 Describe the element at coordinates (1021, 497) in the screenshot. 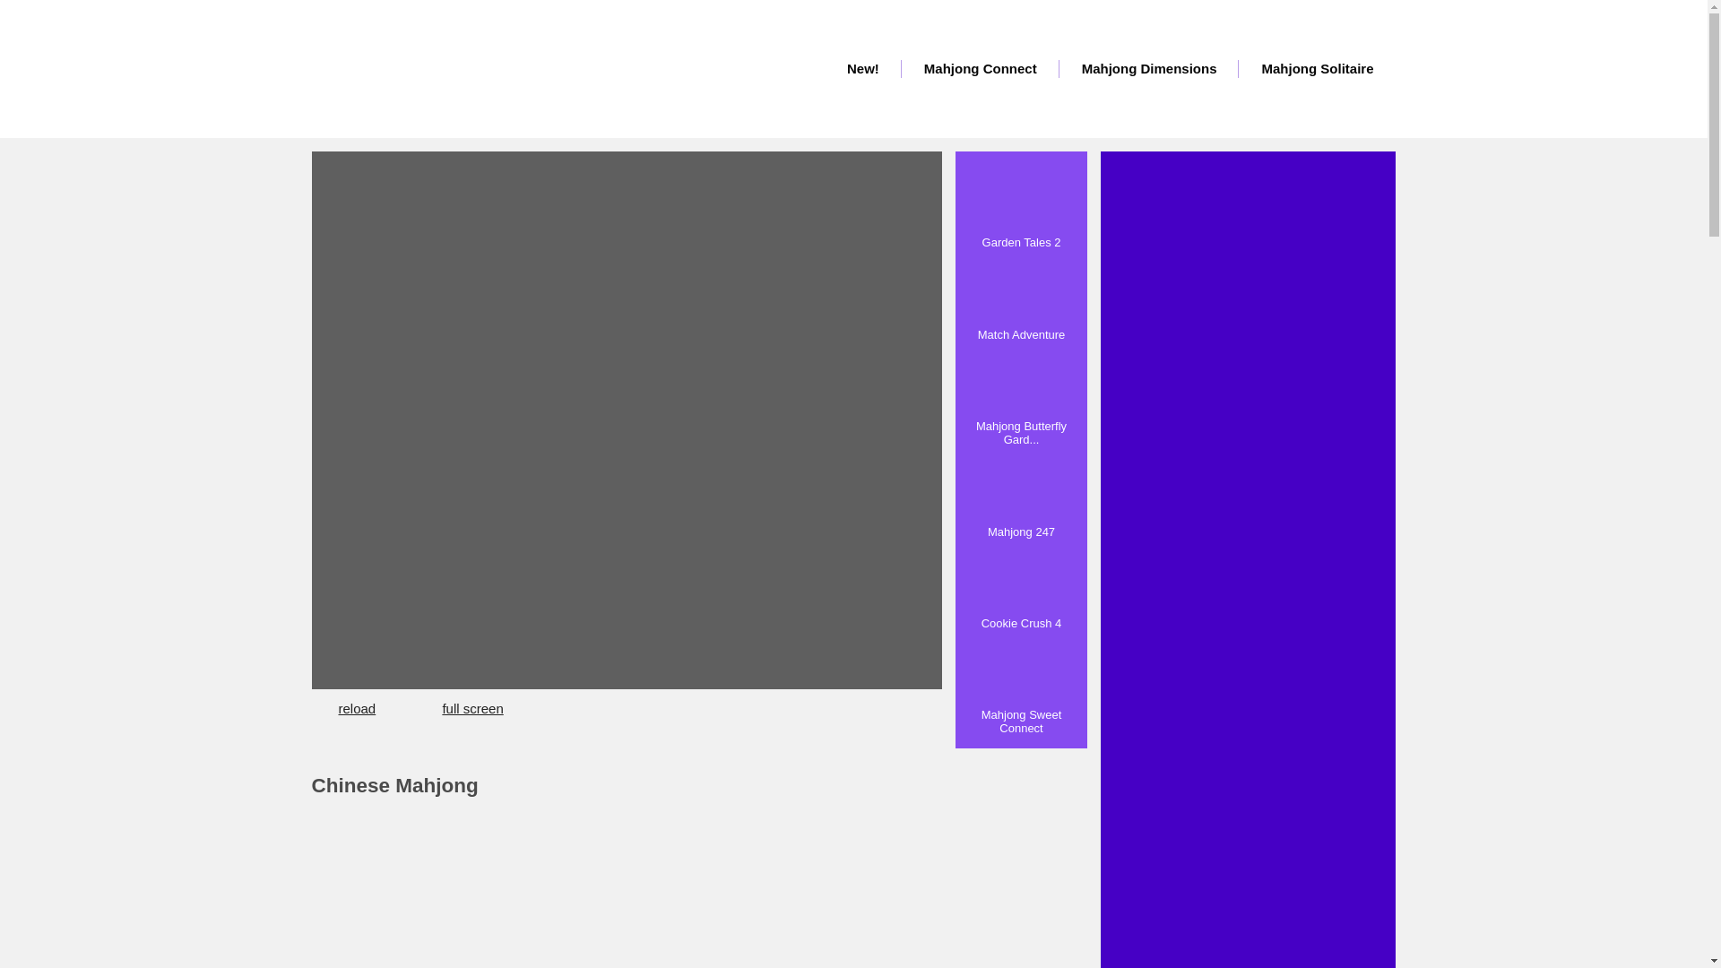

I see `Mahjong 247` at that location.